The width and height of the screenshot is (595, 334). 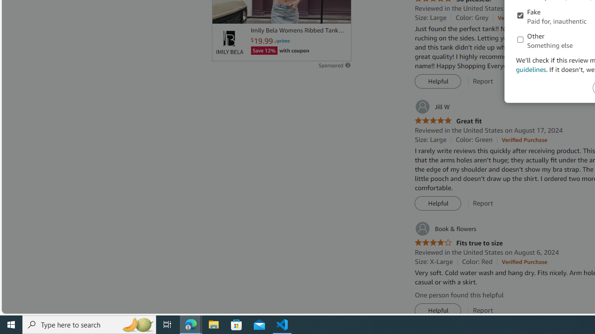 What do you see at coordinates (483, 310) in the screenshot?
I see `Report` at bounding box center [483, 310].